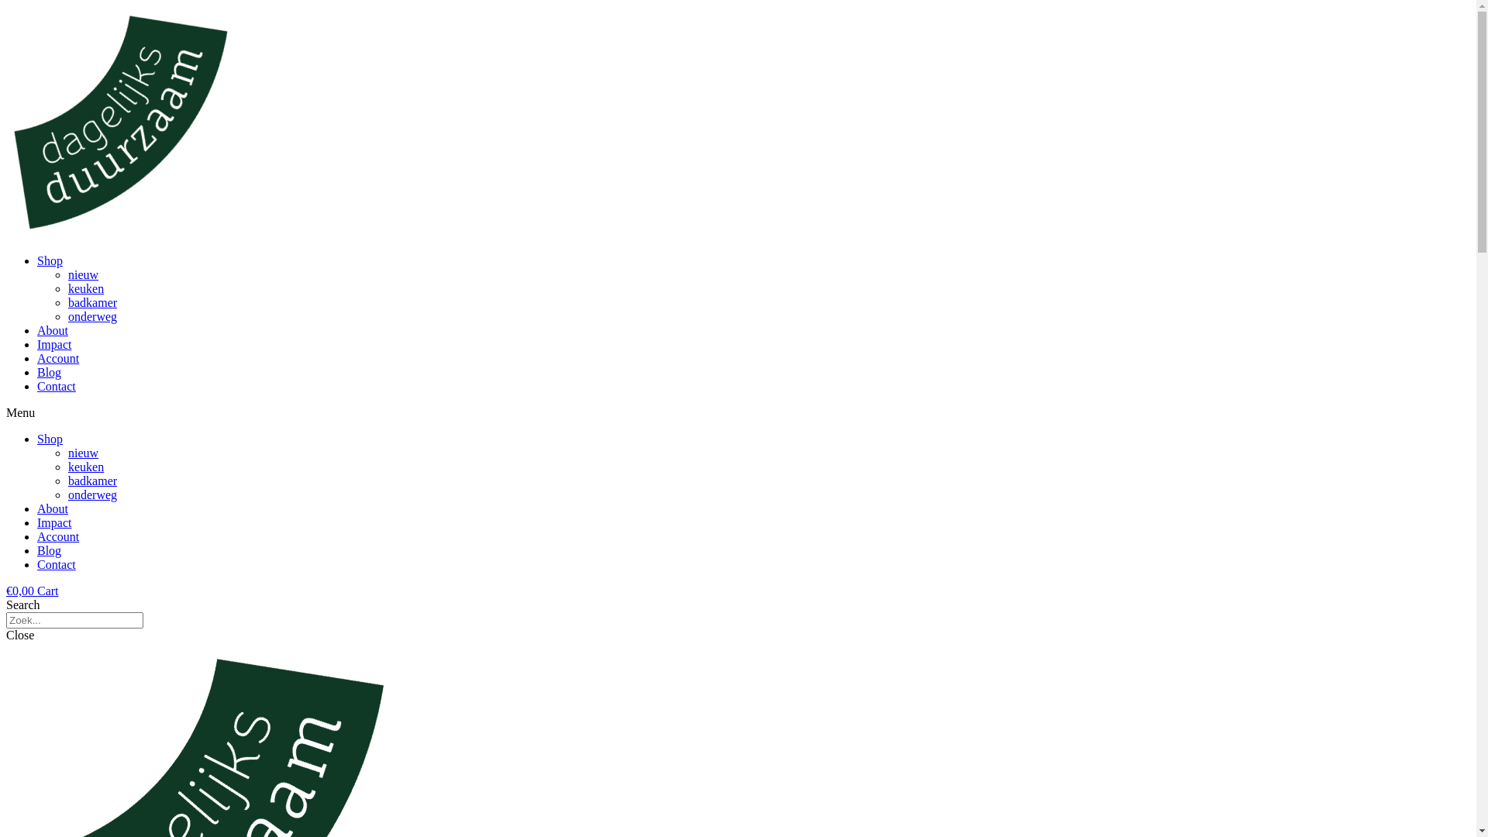 This screenshot has width=1488, height=837. What do you see at coordinates (93, 316) in the screenshot?
I see `onderweg` at bounding box center [93, 316].